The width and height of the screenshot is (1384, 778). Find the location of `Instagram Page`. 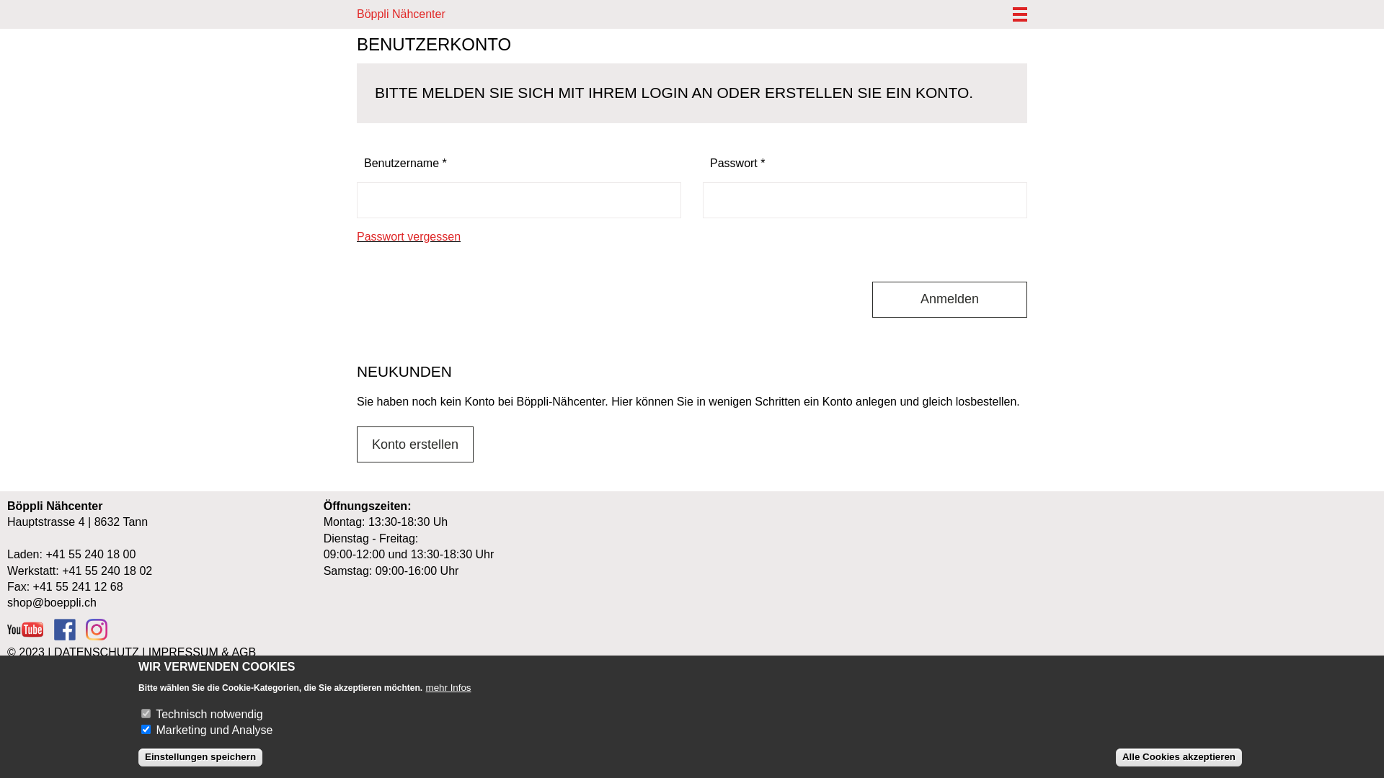

Instagram Page is located at coordinates (97, 637).